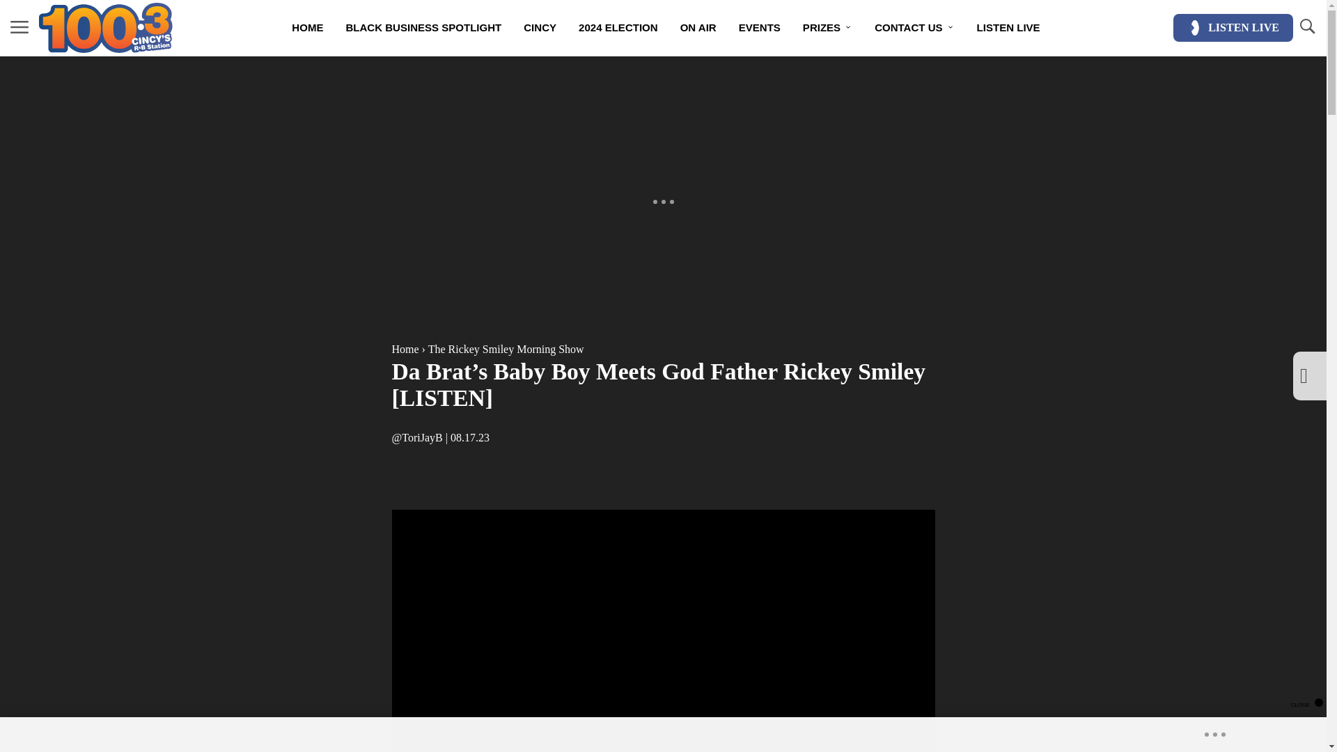 This screenshot has width=1337, height=752. I want to click on HOME, so click(308, 28).